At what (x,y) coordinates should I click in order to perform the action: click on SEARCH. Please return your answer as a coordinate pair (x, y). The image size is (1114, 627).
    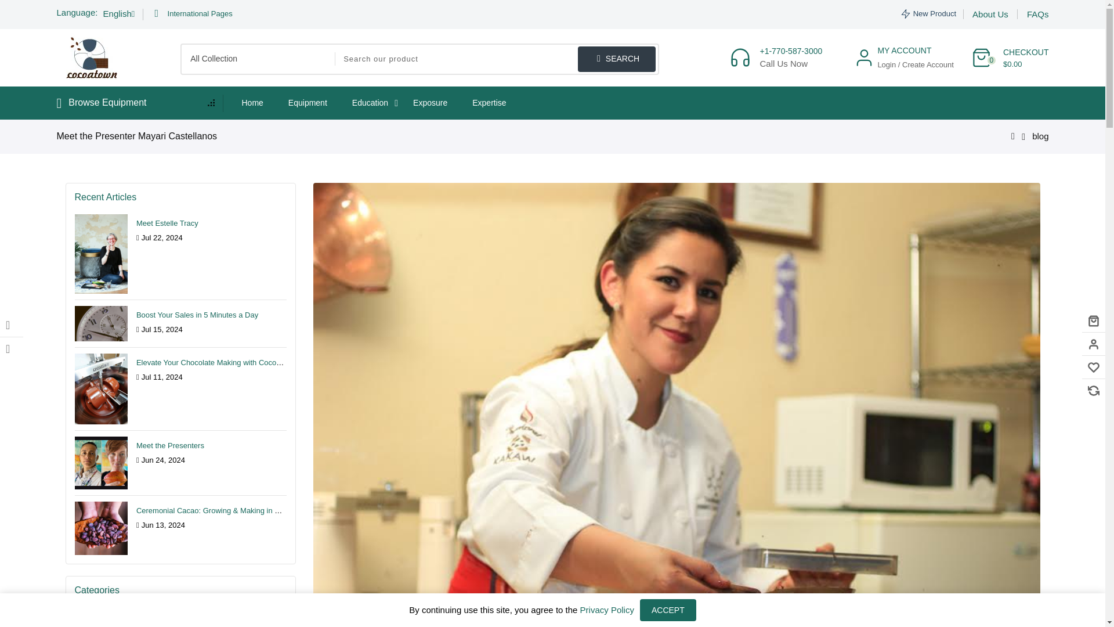
    Looking at the image, I should click on (617, 59).